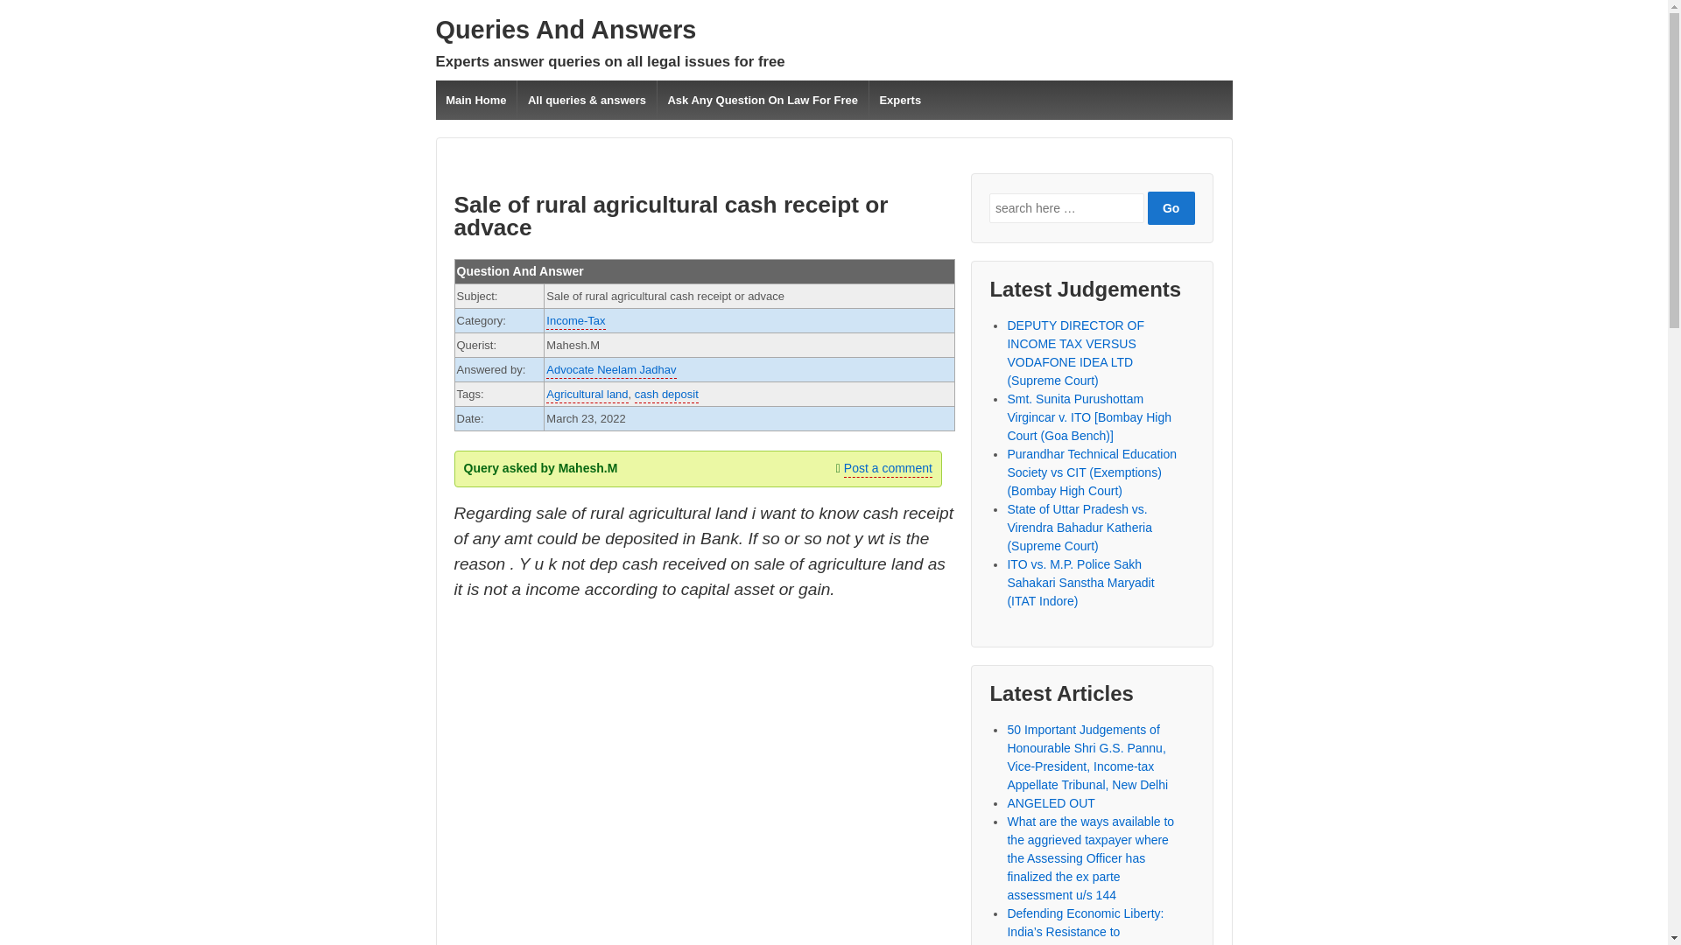 The height and width of the screenshot is (945, 1681). What do you see at coordinates (1051, 803) in the screenshot?
I see `ANGELED OUT` at bounding box center [1051, 803].